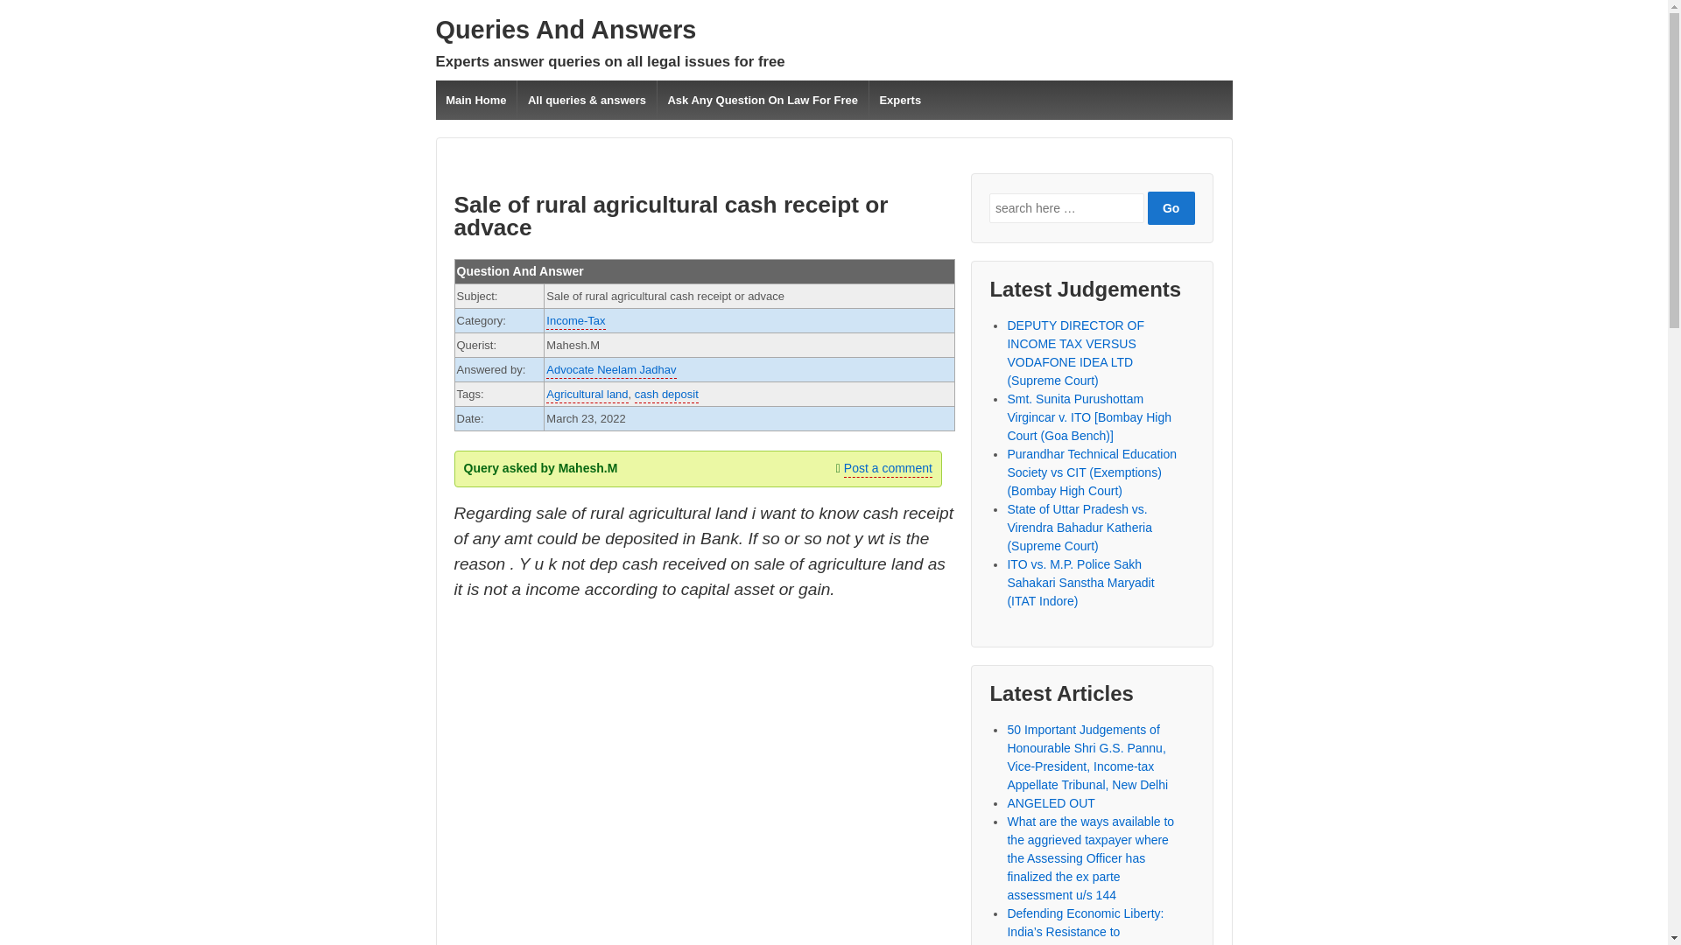 The height and width of the screenshot is (945, 1681). What do you see at coordinates (1051, 803) in the screenshot?
I see `ANGELED OUT` at bounding box center [1051, 803].